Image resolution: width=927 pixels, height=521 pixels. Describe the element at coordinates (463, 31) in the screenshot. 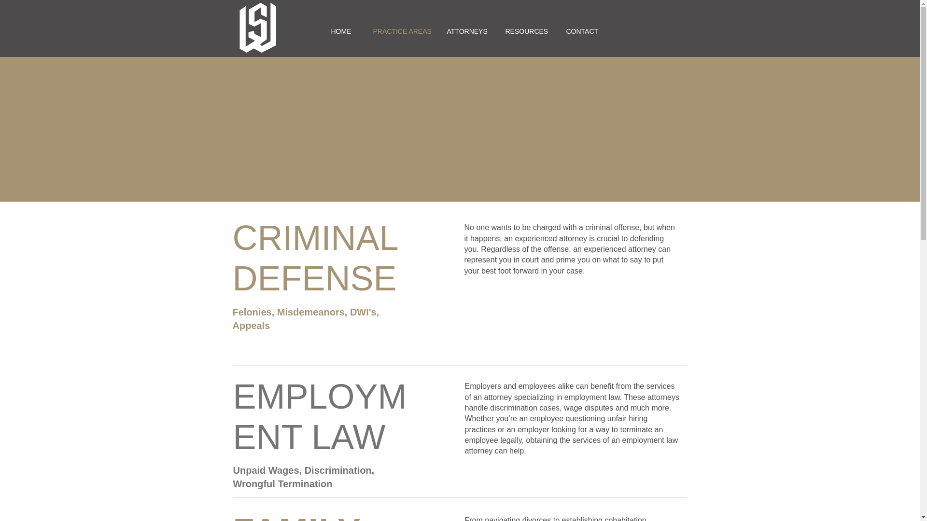

I see `ATTORNEYS` at that location.